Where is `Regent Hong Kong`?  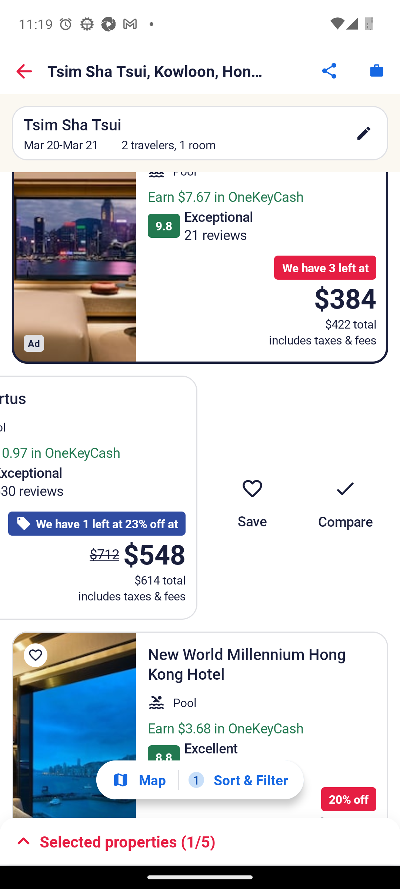 Regent Hong Kong is located at coordinates (74, 268).